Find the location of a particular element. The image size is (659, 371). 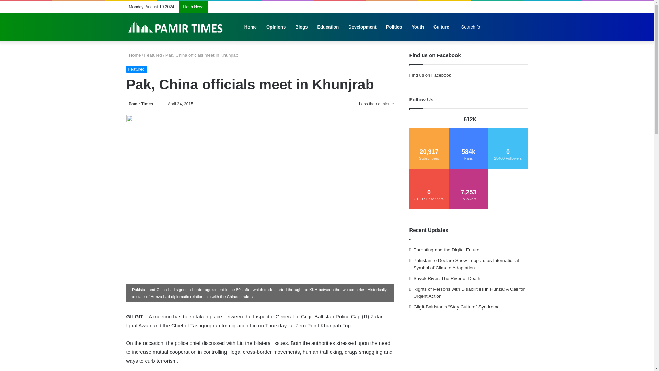

Education is located at coordinates (328, 27).